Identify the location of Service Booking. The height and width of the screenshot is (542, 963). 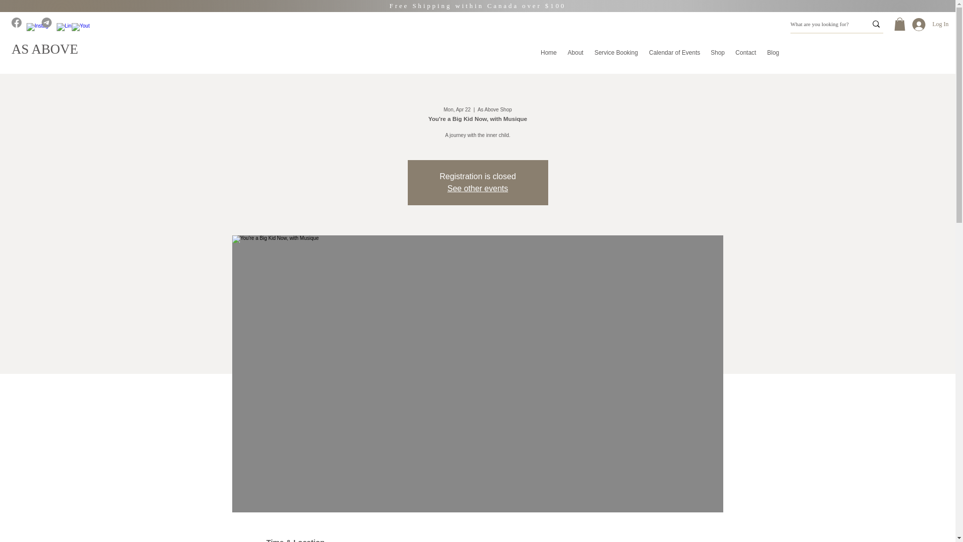
(616, 52).